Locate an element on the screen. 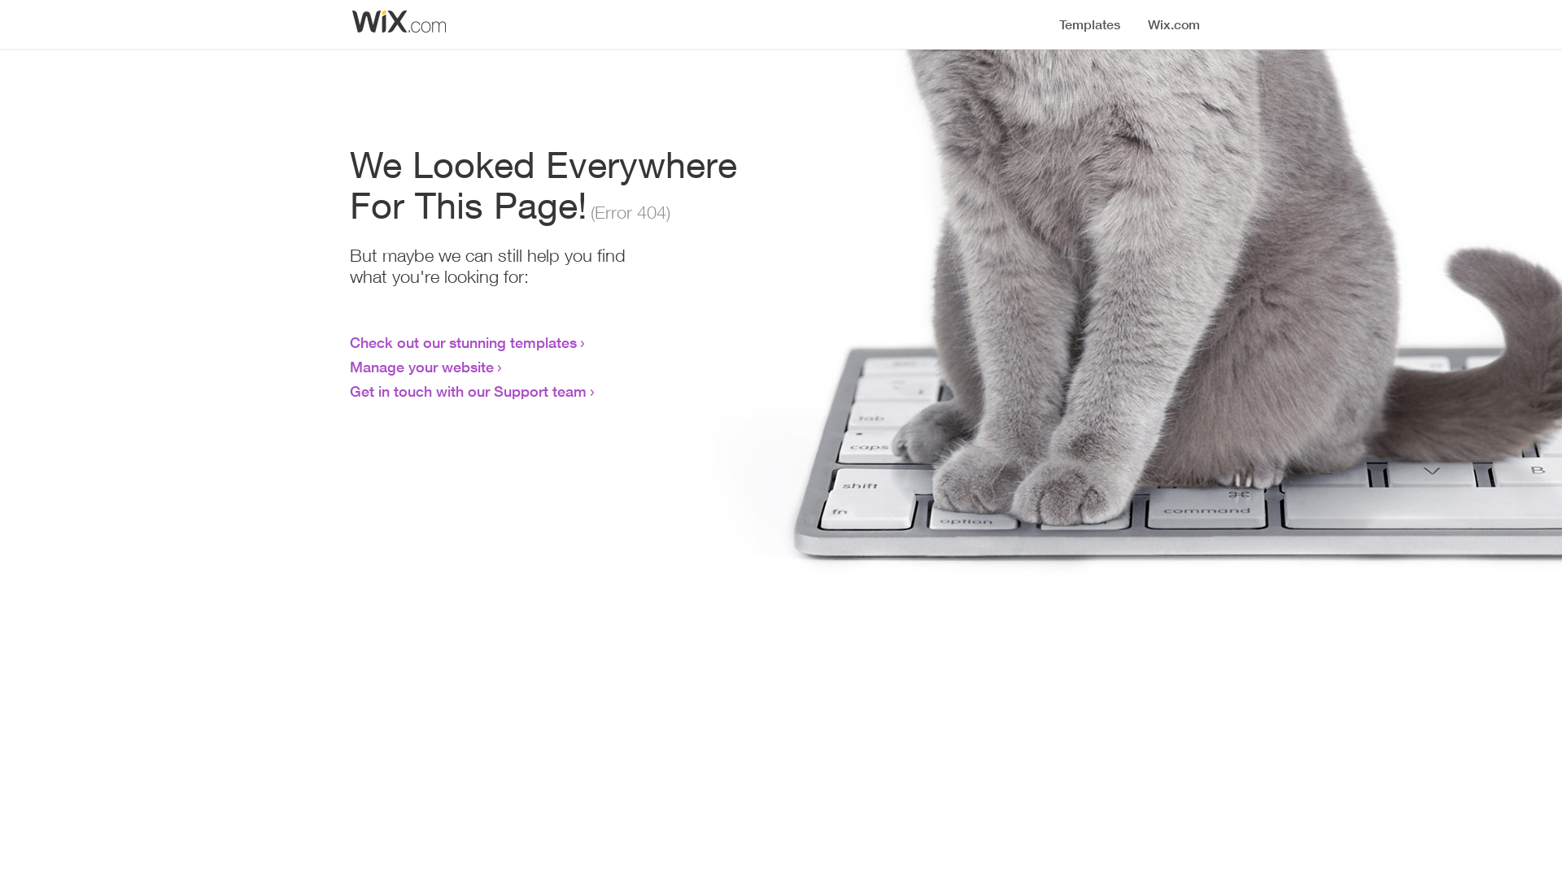  Check out our stunning templates is located at coordinates (464, 342).